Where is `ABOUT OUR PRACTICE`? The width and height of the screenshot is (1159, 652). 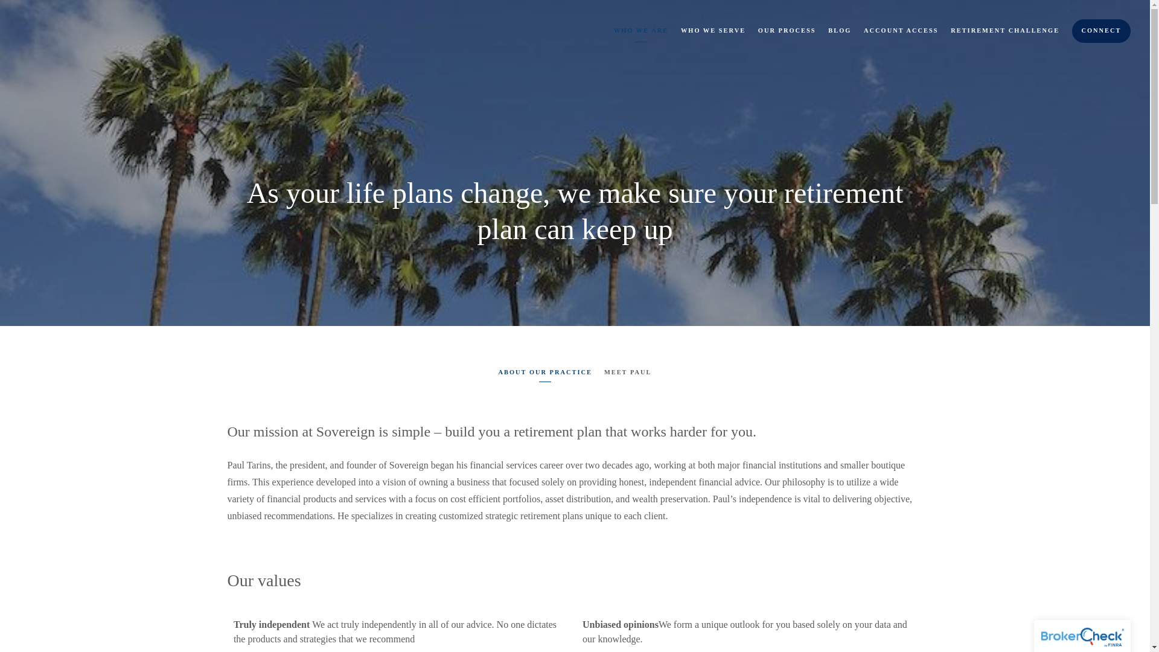 ABOUT OUR PRACTICE is located at coordinates (545, 373).